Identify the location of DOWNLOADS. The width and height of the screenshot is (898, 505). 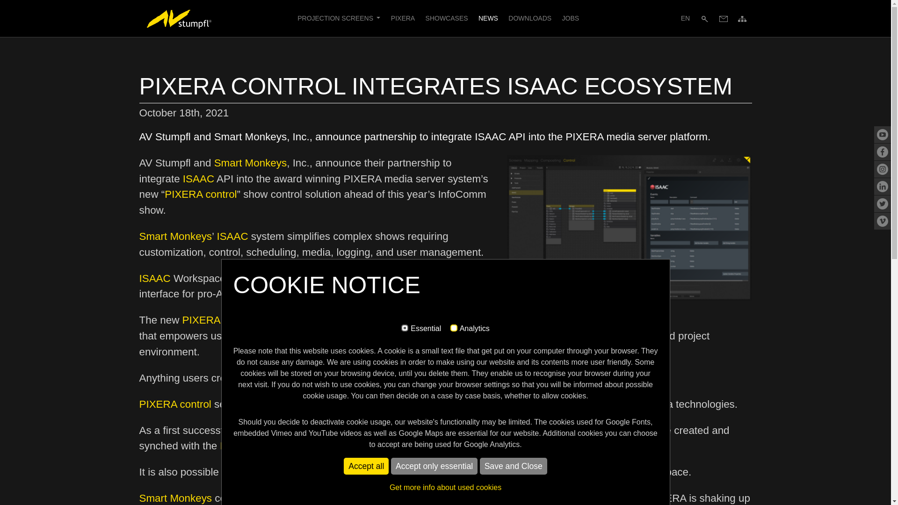
(529, 18).